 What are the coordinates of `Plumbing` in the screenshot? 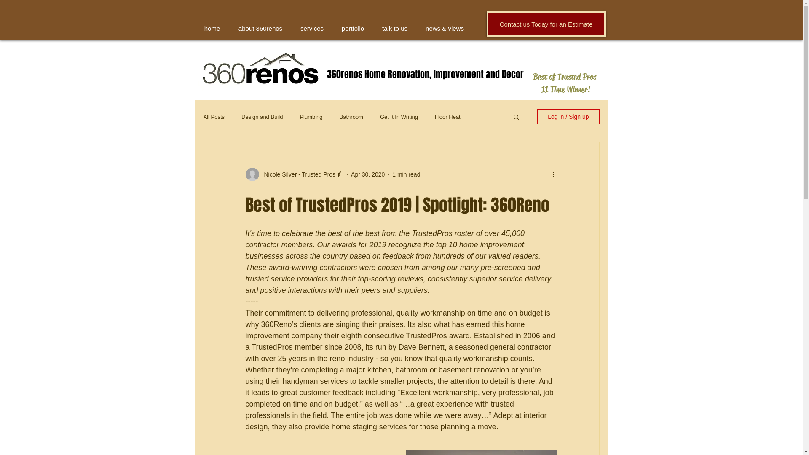 It's located at (311, 117).